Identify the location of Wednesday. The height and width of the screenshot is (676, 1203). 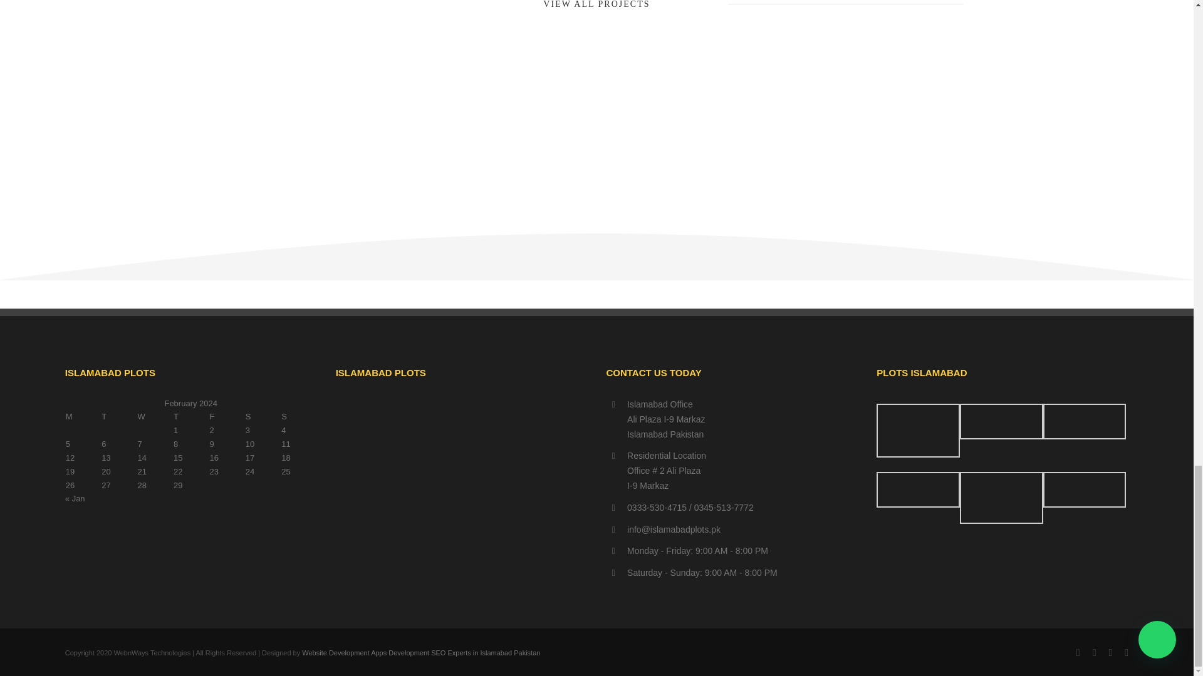
(155, 417).